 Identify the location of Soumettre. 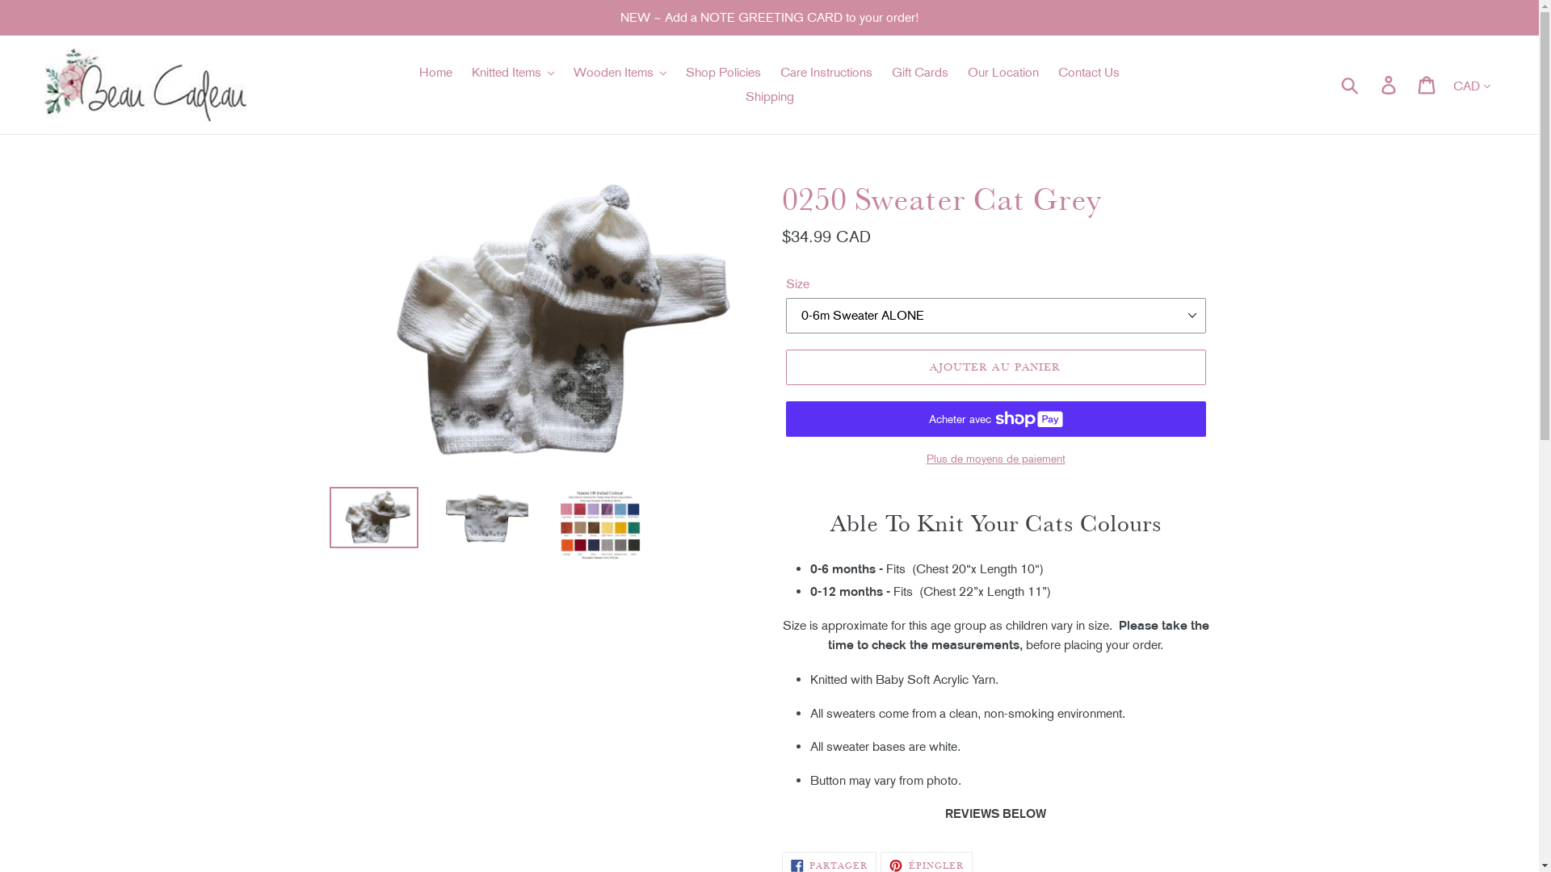
(1351, 85).